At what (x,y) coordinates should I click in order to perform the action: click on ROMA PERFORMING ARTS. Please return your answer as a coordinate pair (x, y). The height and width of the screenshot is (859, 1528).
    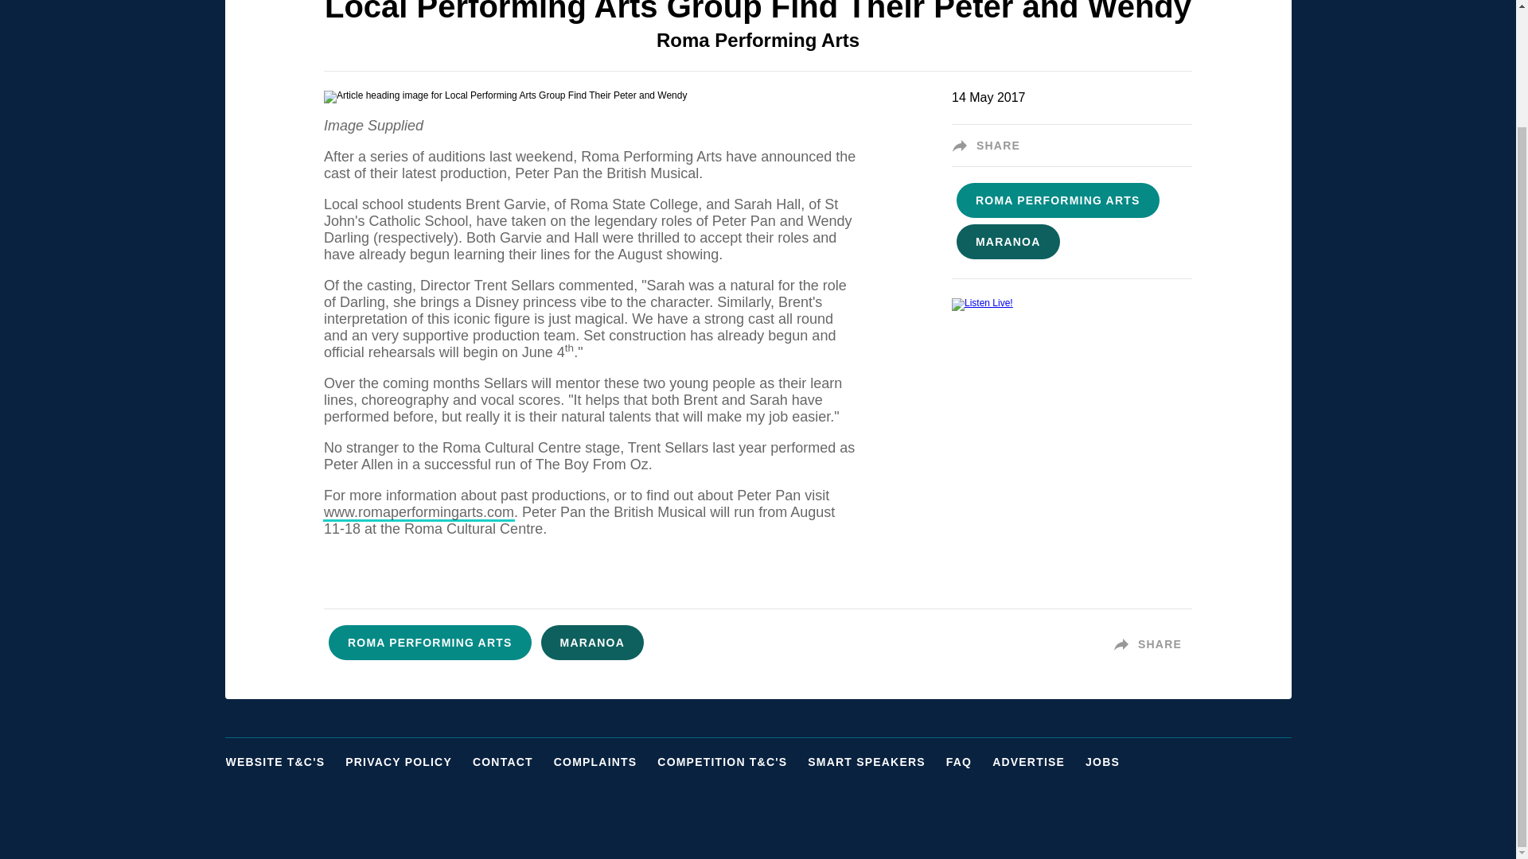
    Looking at the image, I should click on (430, 643).